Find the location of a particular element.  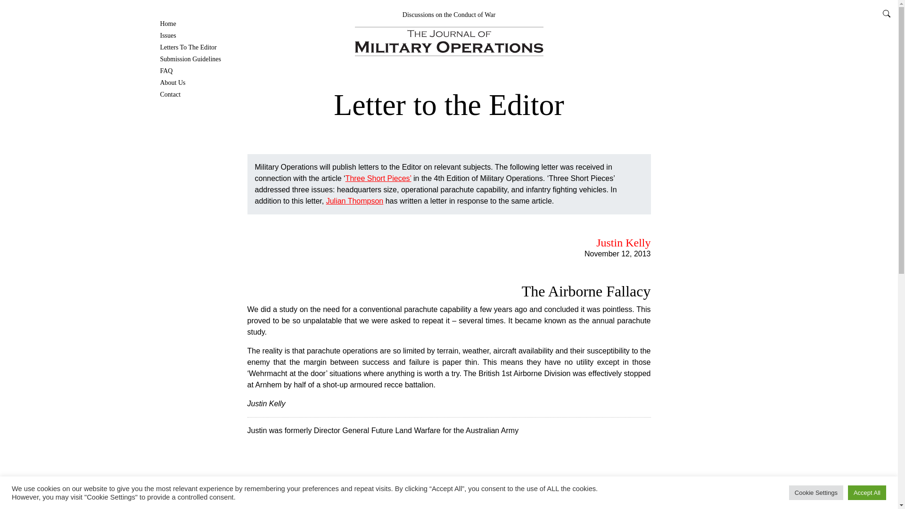

FAQ is located at coordinates (166, 71).